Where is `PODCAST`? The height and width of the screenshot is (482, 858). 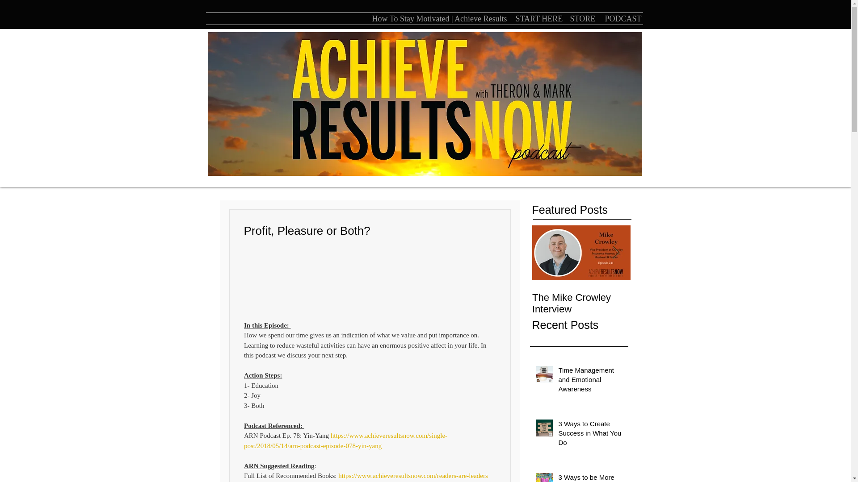 PODCAST is located at coordinates (620, 19).